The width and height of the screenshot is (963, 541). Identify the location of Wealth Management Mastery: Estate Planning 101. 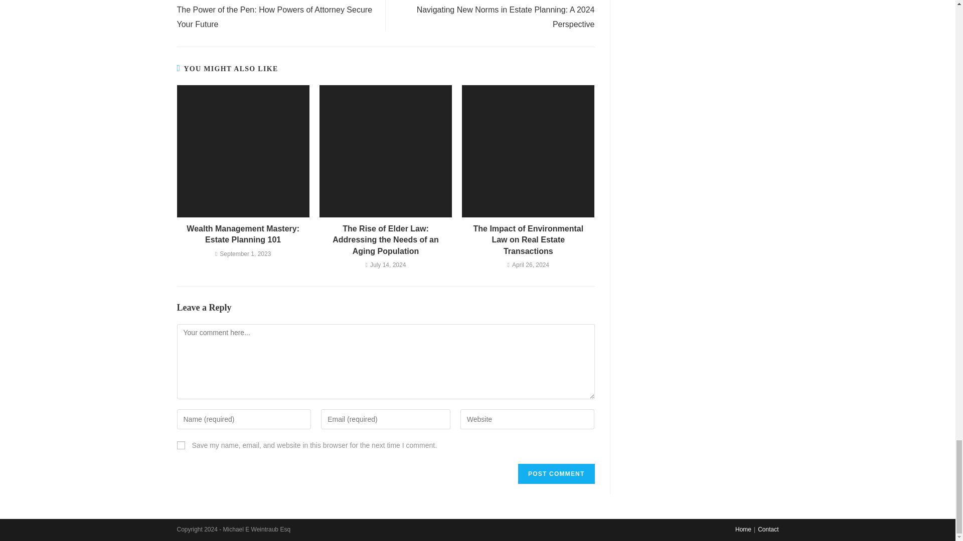
(243, 234).